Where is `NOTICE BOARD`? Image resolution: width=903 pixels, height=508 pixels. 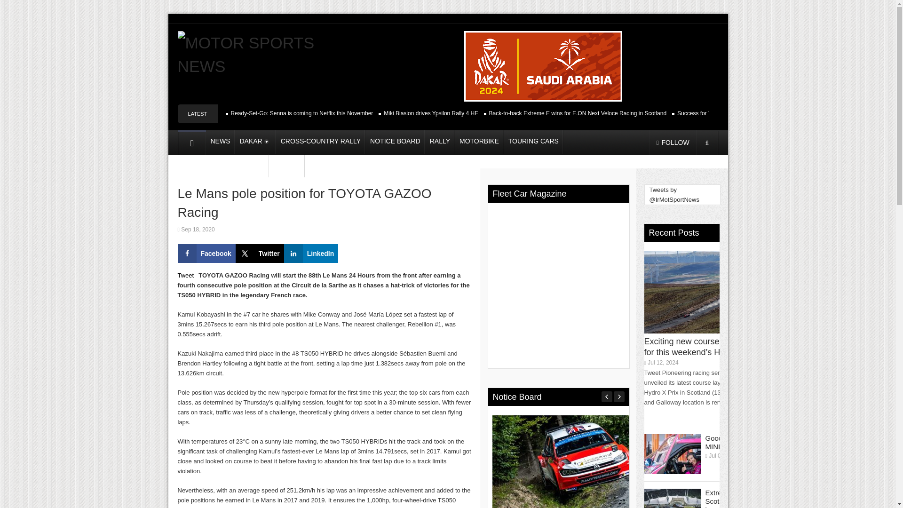
NOTICE BOARD is located at coordinates (395, 142).